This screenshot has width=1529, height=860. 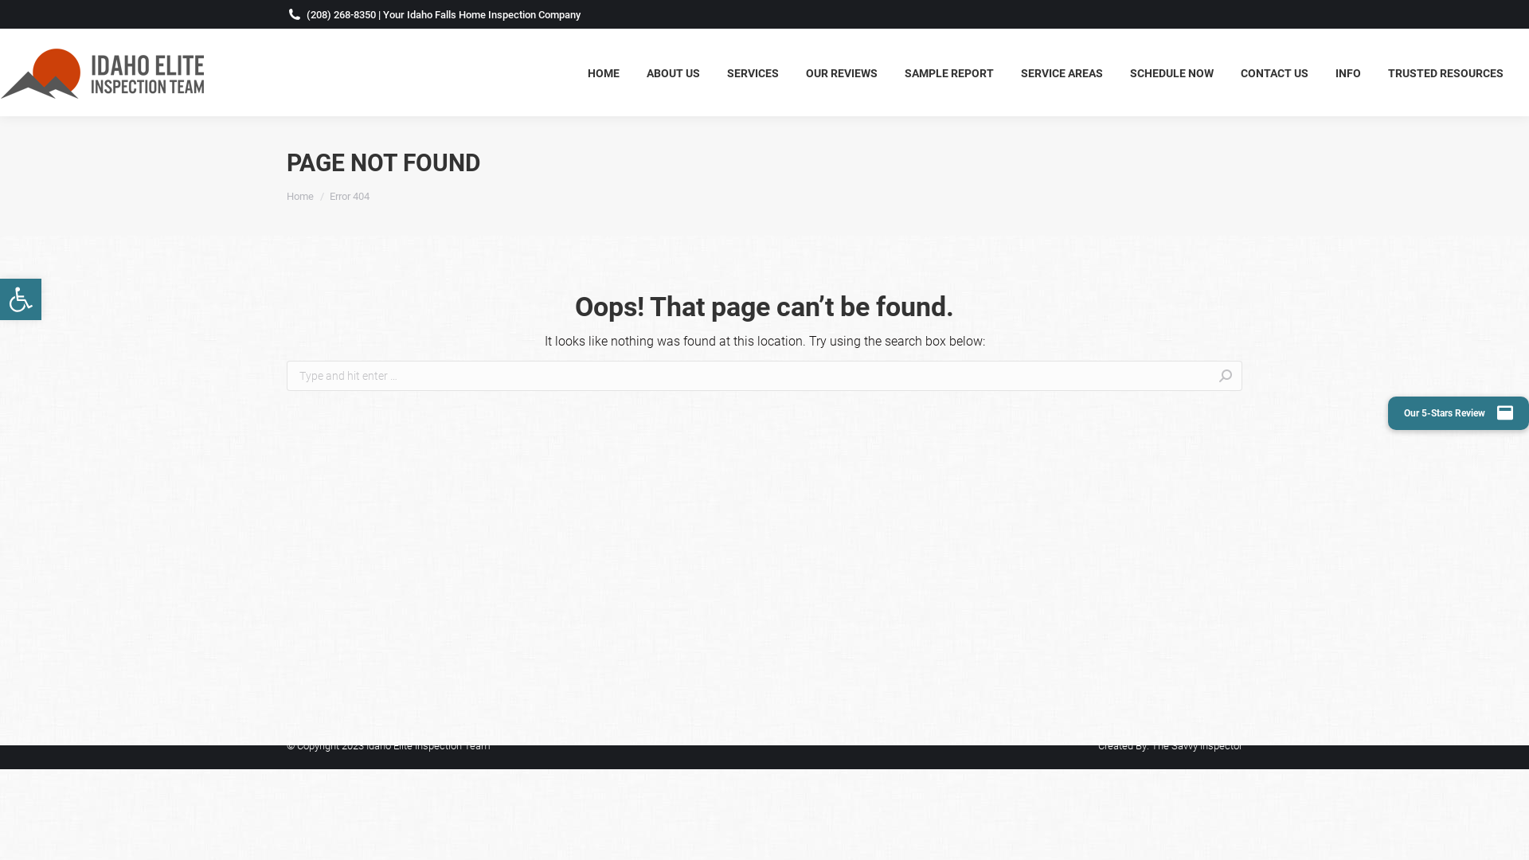 What do you see at coordinates (1274, 72) in the screenshot?
I see `CONTACT US` at bounding box center [1274, 72].